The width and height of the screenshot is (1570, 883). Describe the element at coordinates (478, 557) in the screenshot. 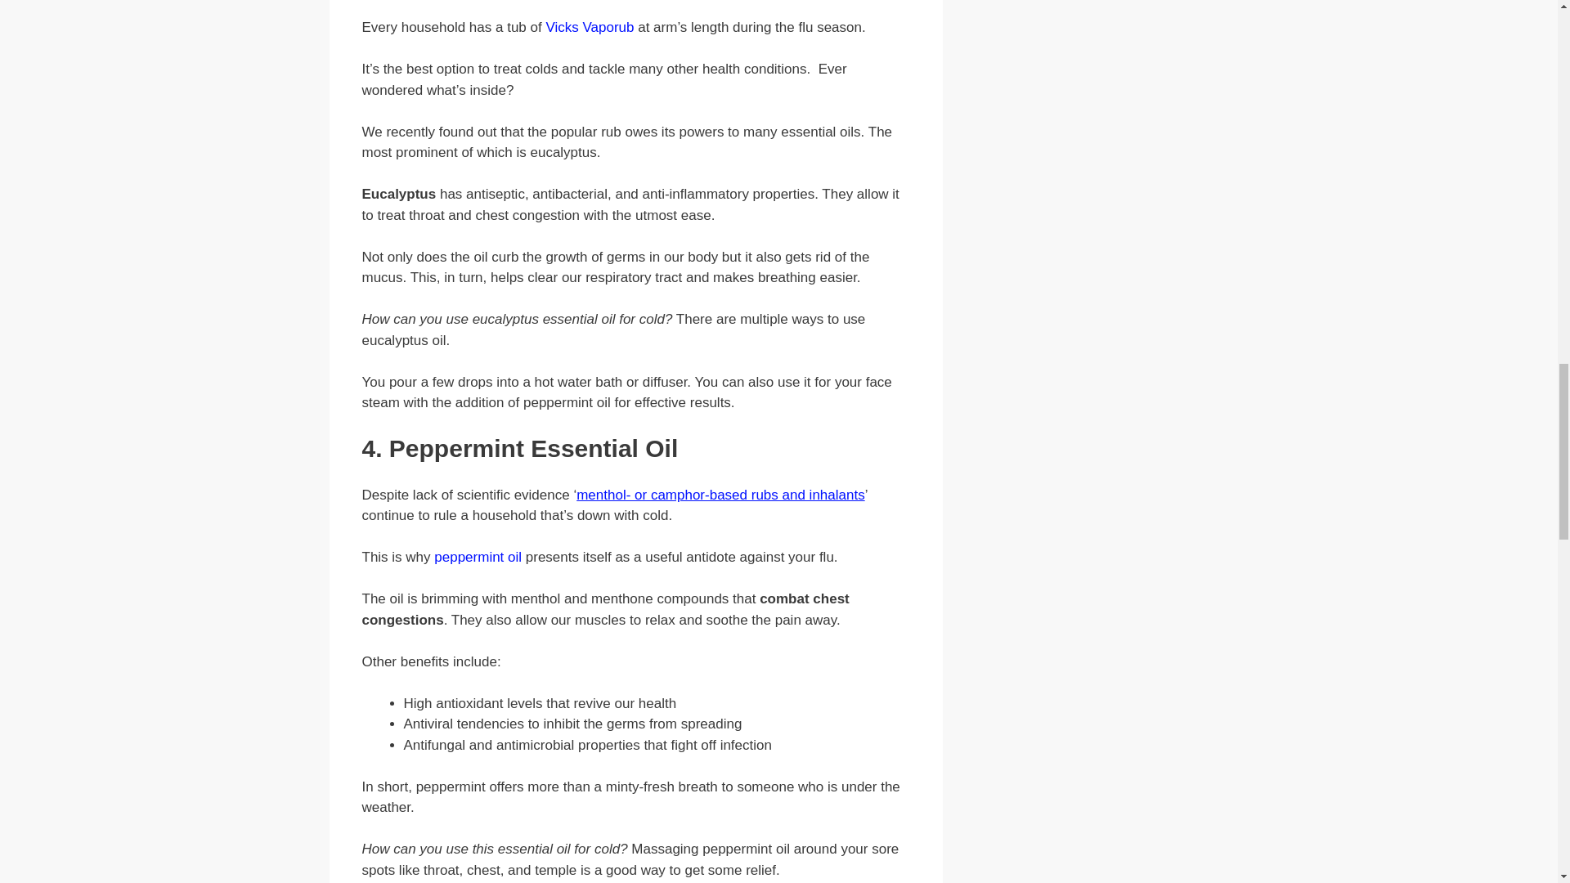

I see `5 Fantastic Home Remedies For Coughing` at that location.